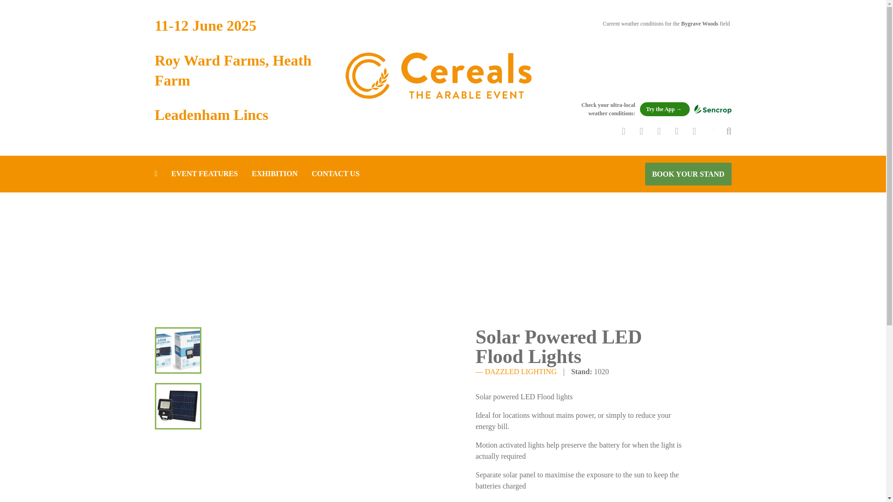  What do you see at coordinates (617, 131) in the screenshot?
I see `LinkedIn` at bounding box center [617, 131].